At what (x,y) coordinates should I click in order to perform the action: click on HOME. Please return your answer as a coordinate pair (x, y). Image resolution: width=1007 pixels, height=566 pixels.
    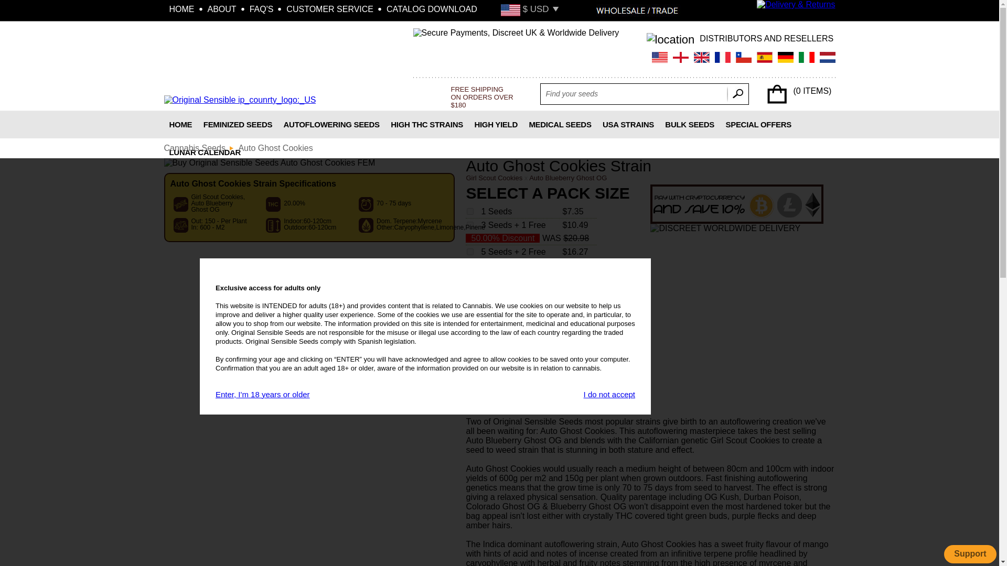
    Looking at the image, I should click on (183, 9).